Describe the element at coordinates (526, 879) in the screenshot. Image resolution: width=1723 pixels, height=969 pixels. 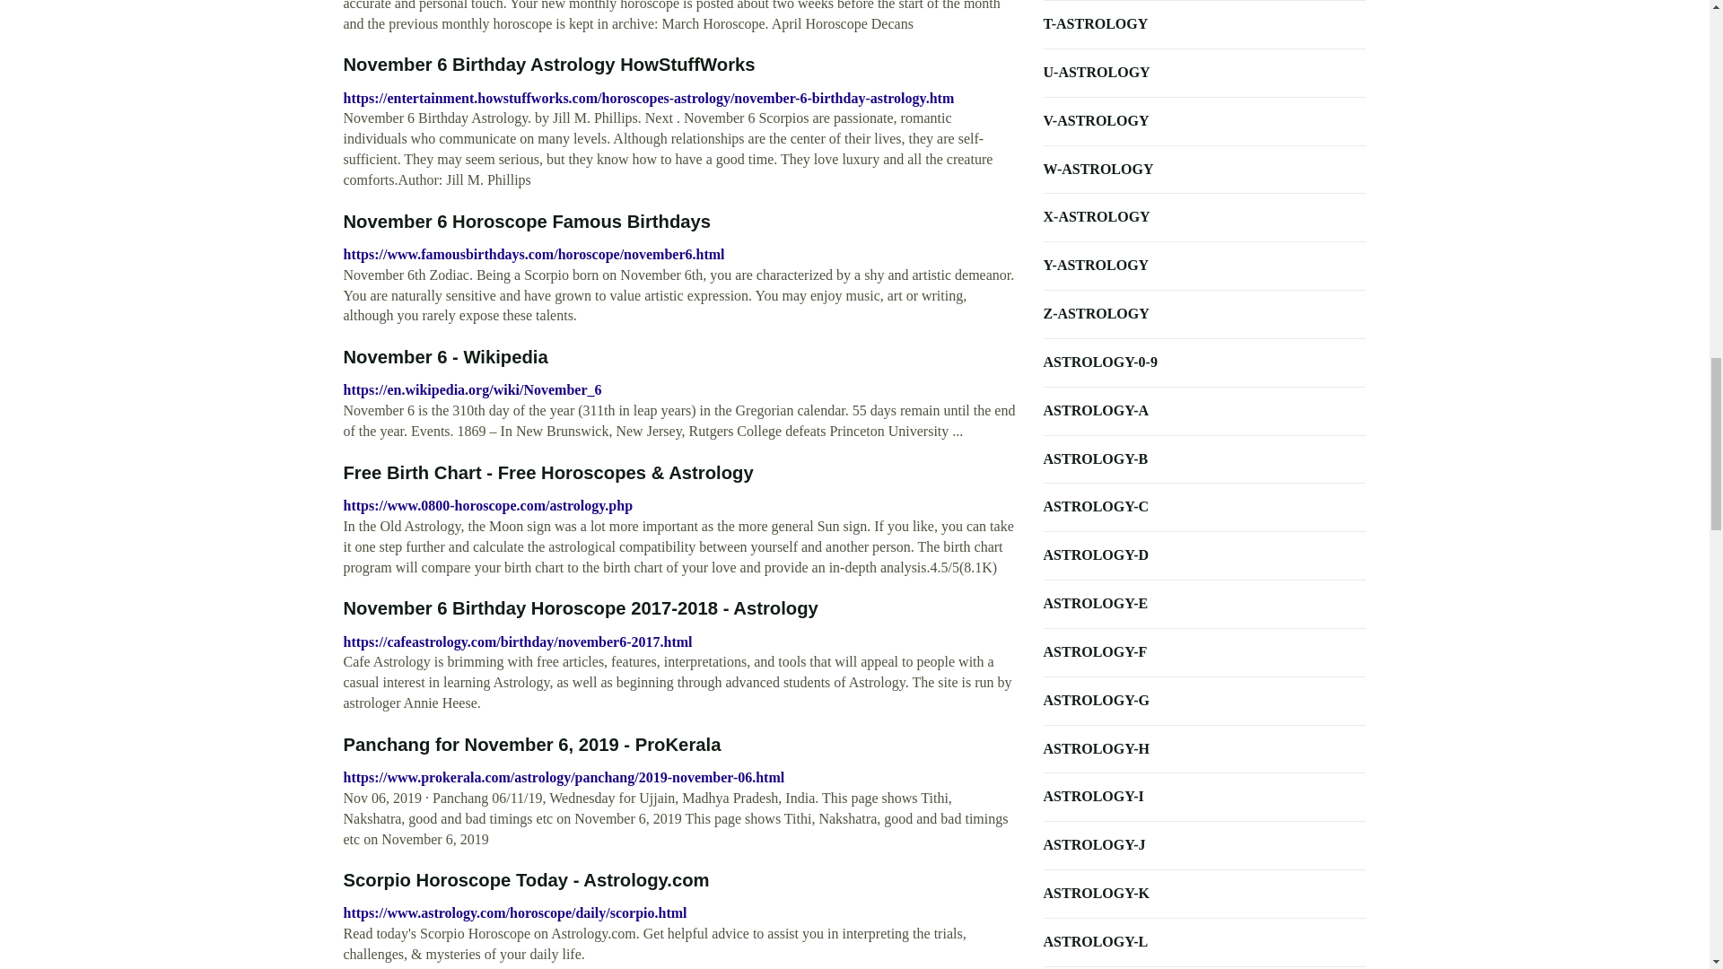
I see `Scorpio Horoscope Today - Astrology.com` at that location.